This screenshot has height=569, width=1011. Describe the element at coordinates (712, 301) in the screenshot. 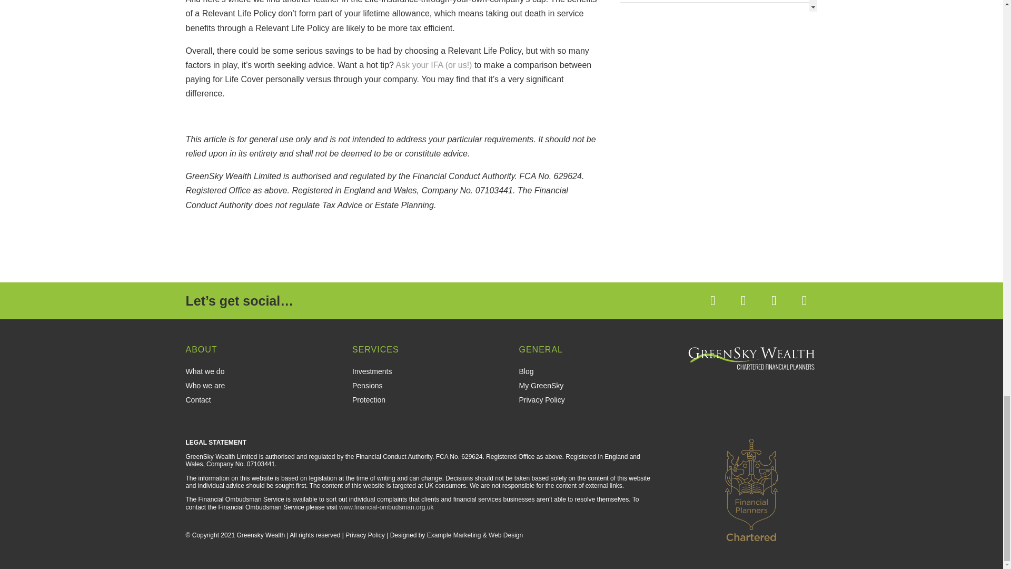

I see `Follow on Facebook` at that location.